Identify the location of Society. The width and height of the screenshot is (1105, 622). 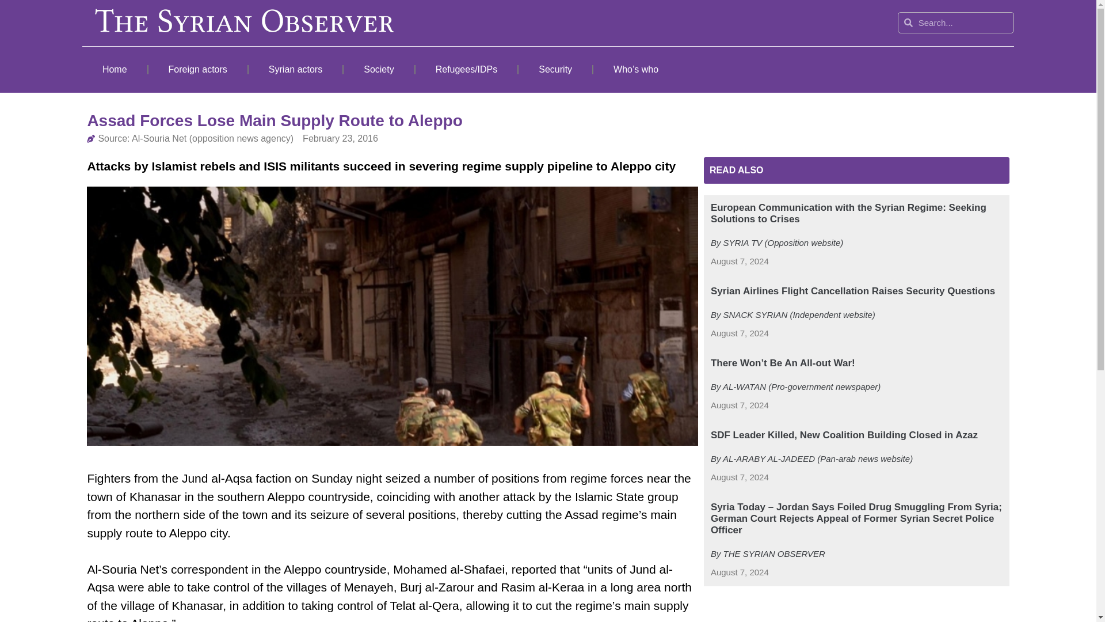
(379, 69).